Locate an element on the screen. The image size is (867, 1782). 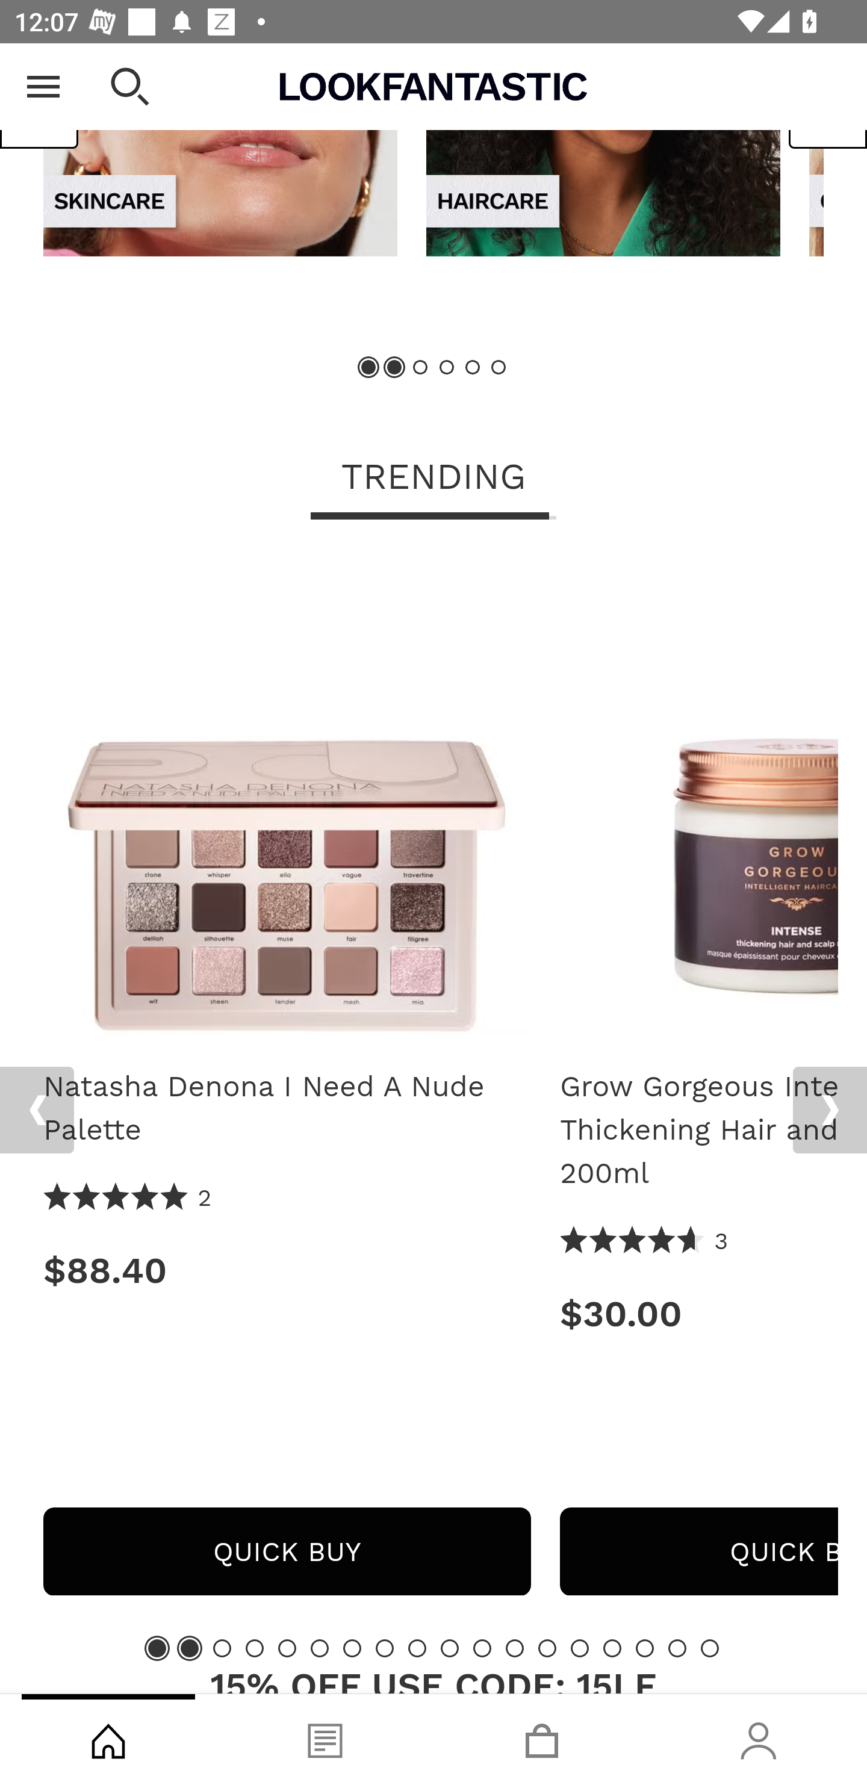
Slide 6 is located at coordinates (319, 1647).